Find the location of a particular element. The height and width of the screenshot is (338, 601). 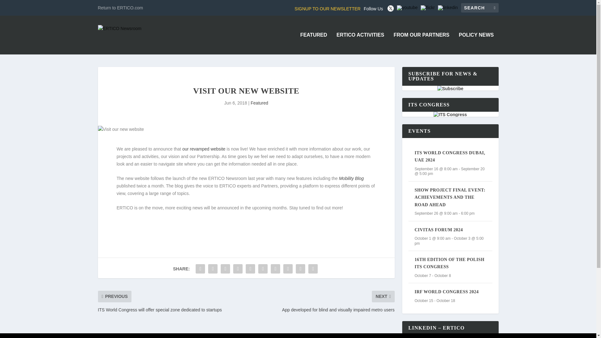

Featured is located at coordinates (259, 103).